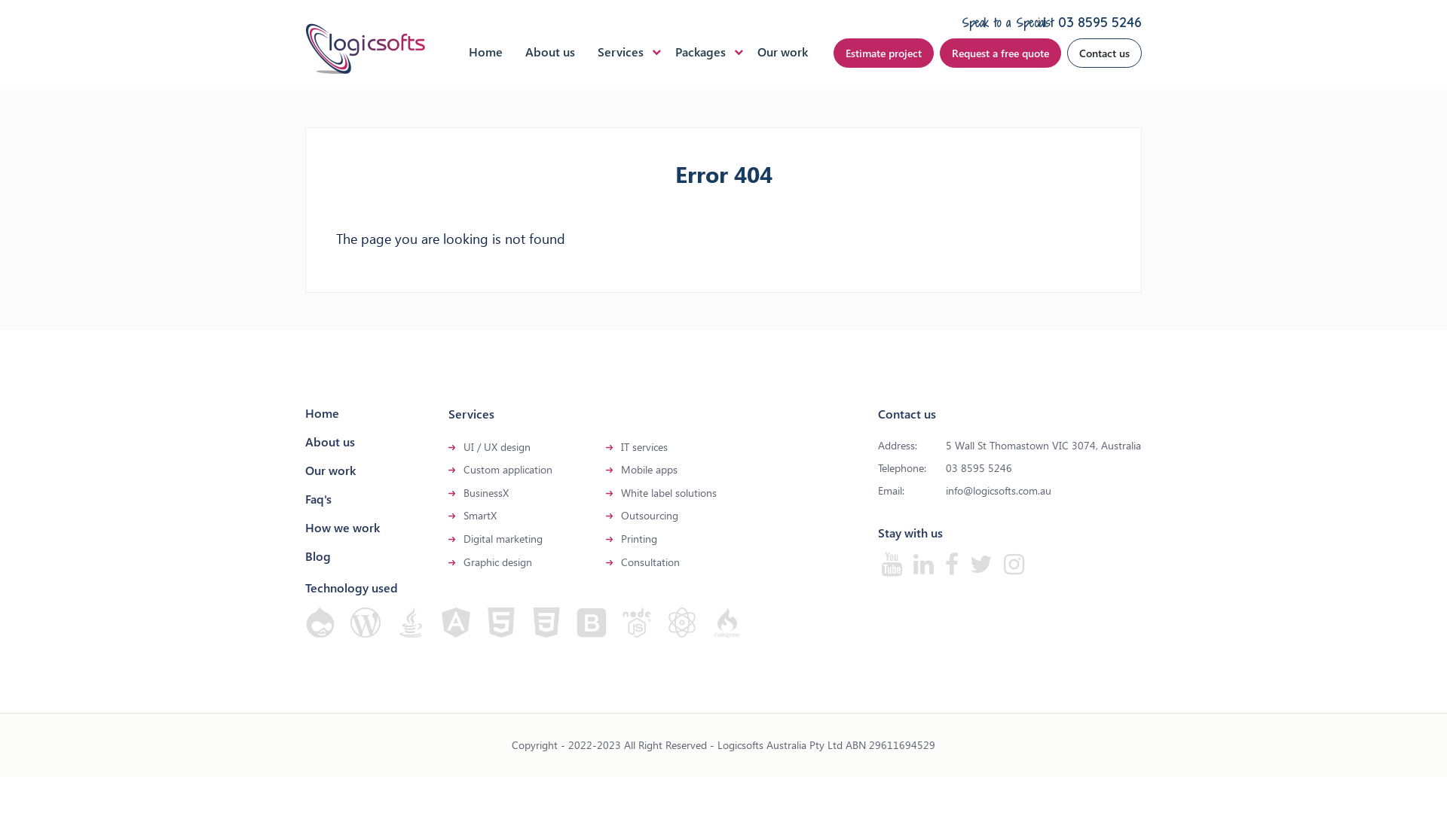  I want to click on Home, so click(323, 413).